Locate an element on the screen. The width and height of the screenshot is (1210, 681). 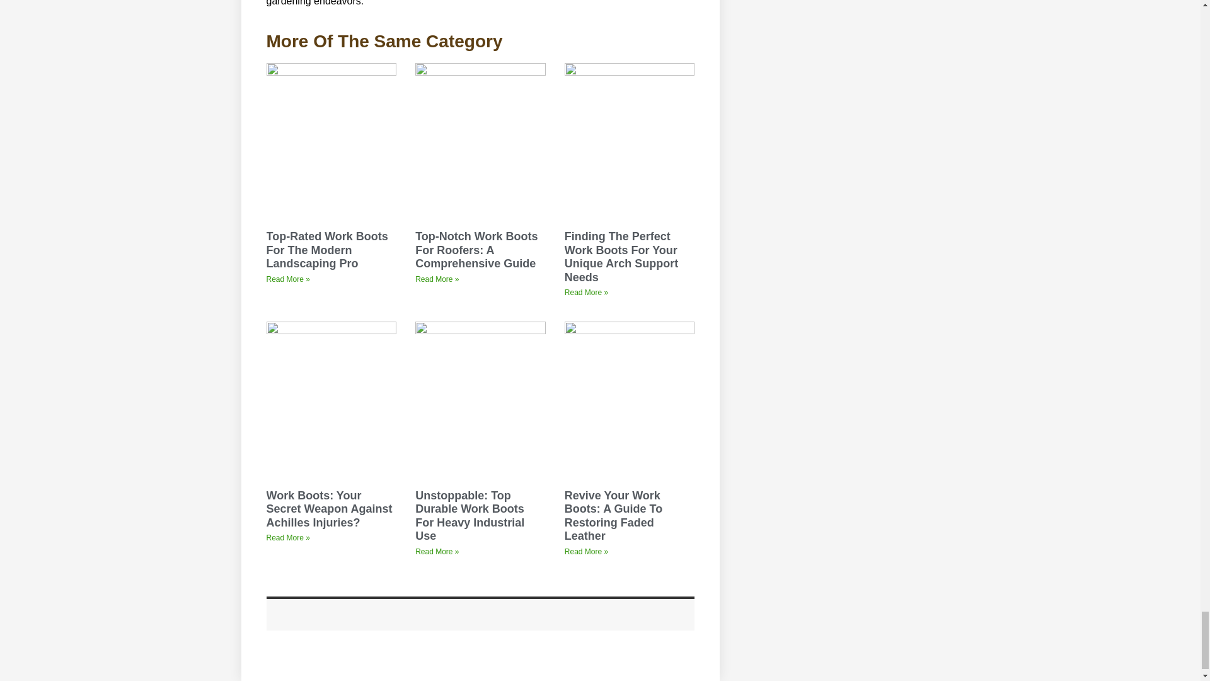
Revive Your Work Boots: A Guide To Restoring Faded Leather is located at coordinates (613, 516).